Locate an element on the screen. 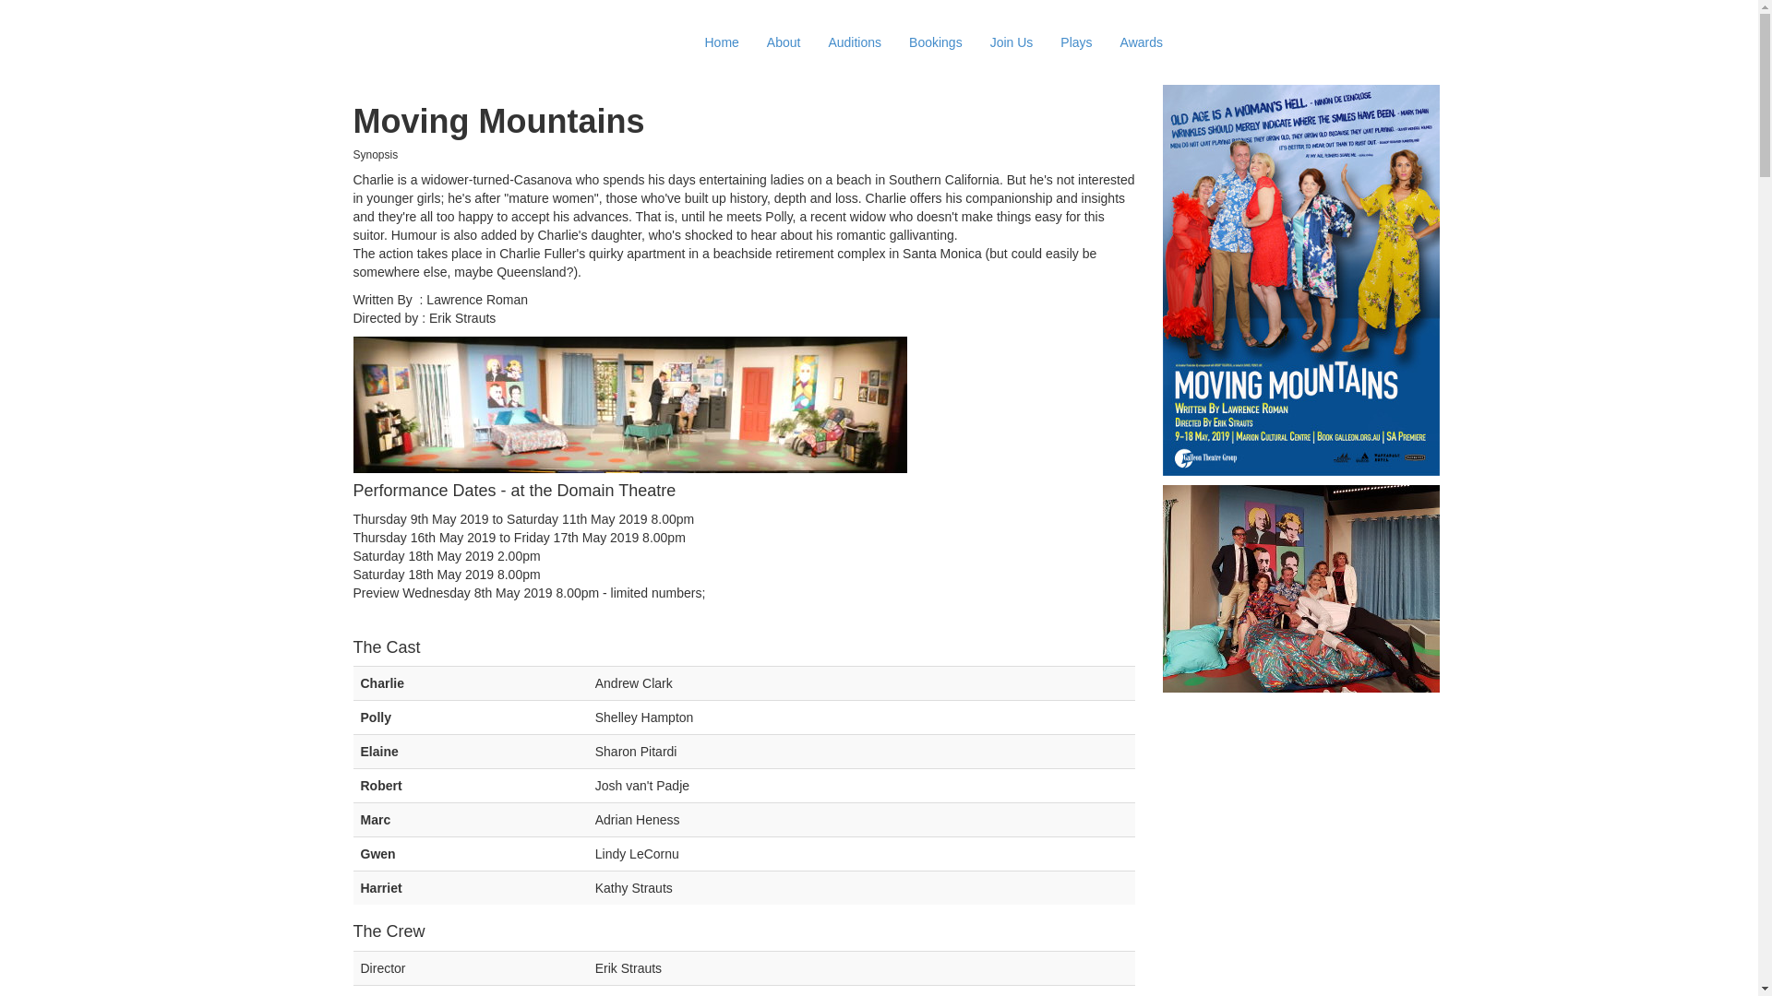 The width and height of the screenshot is (1772, 996). Home is located at coordinates (722, 42).